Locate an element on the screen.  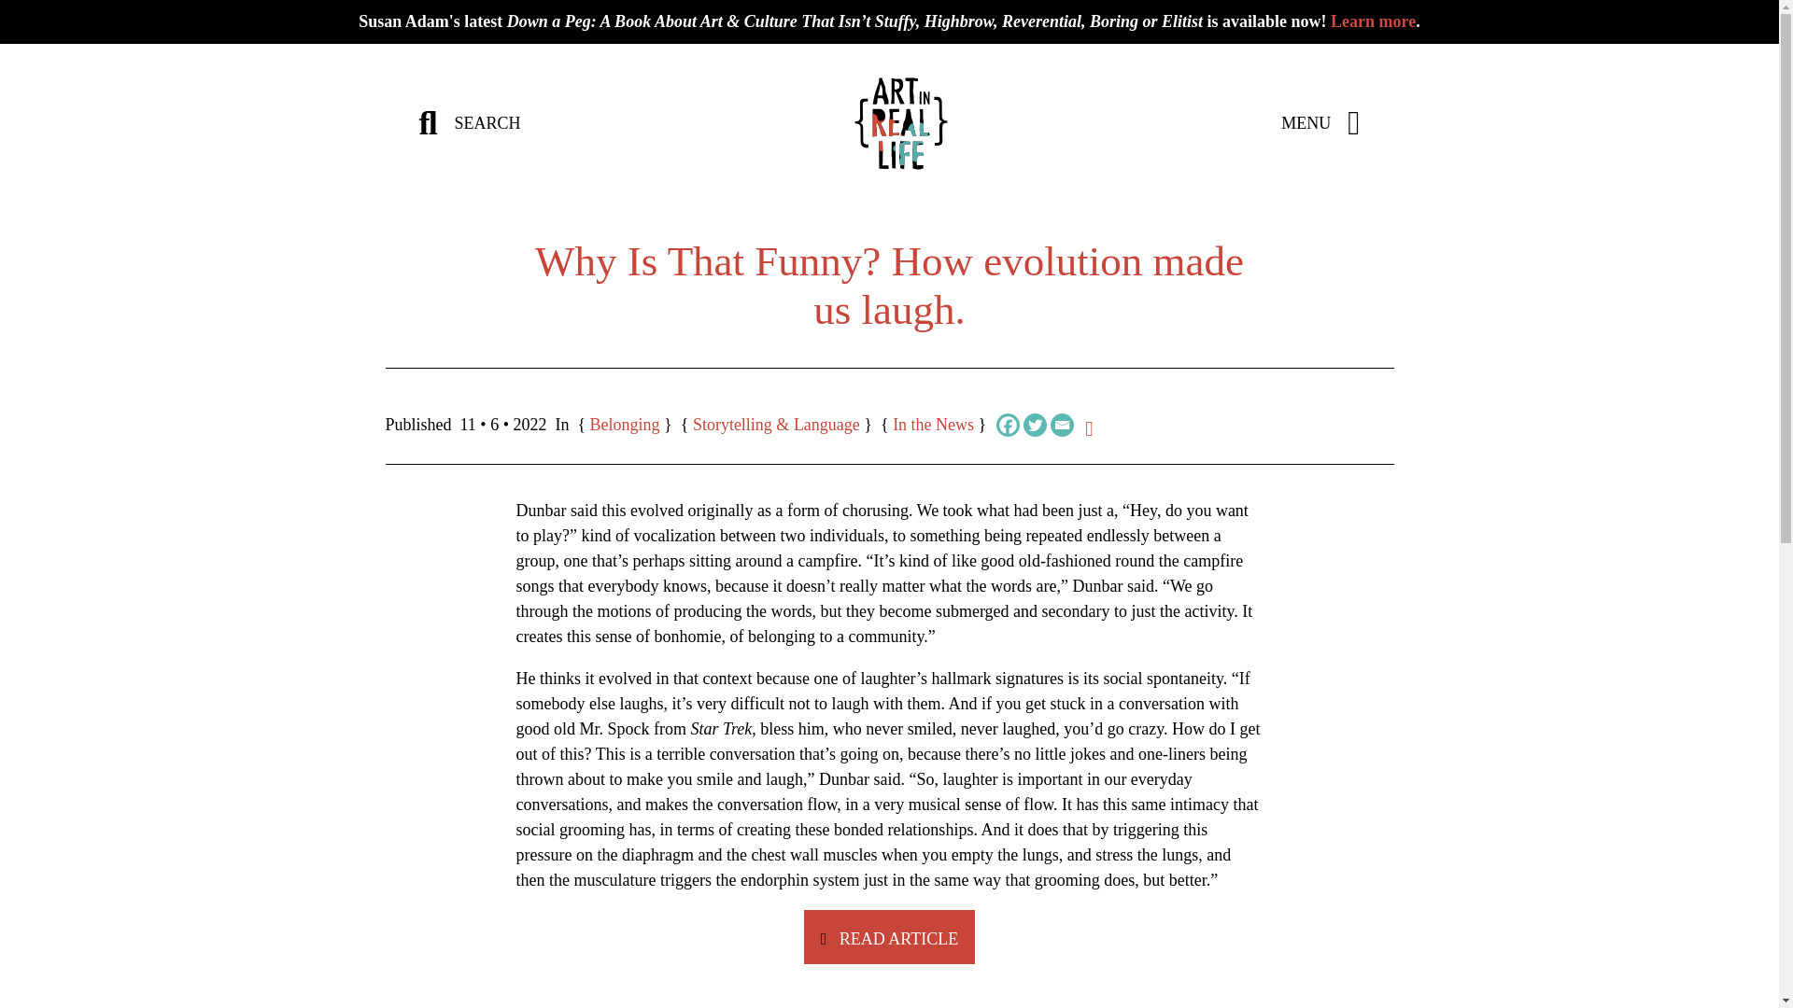
Twitter is located at coordinates (1035, 424).